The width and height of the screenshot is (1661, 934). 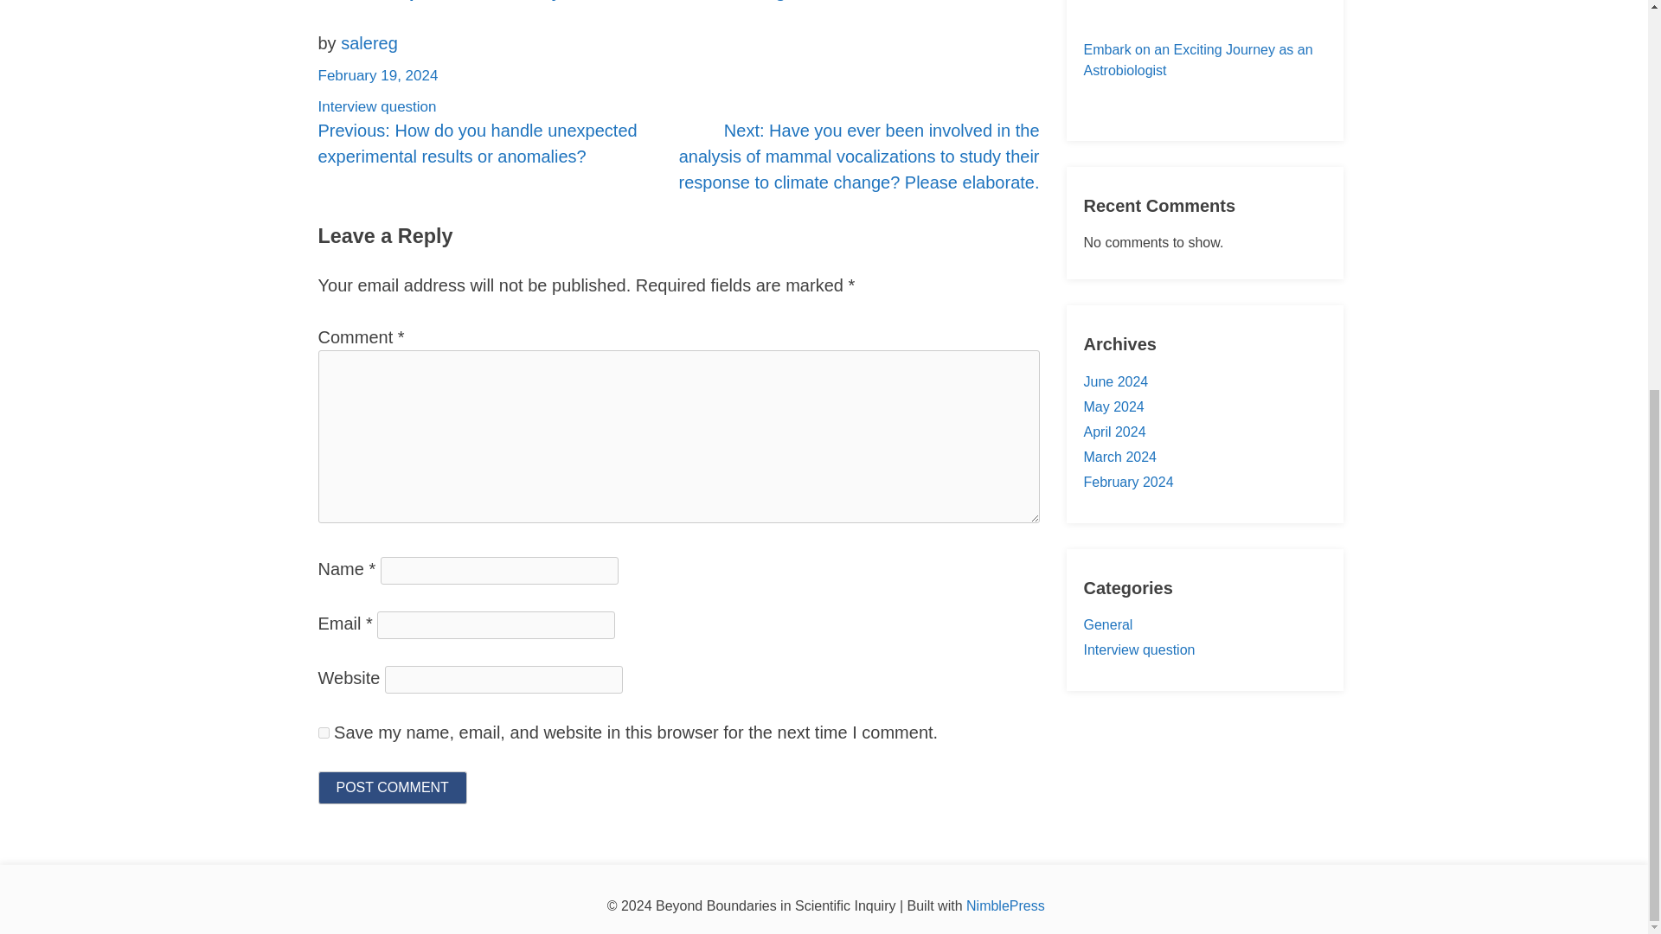 What do you see at coordinates (1005, 905) in the screenshot?
I see `NimblePress` at bounding box center [1005, 905].